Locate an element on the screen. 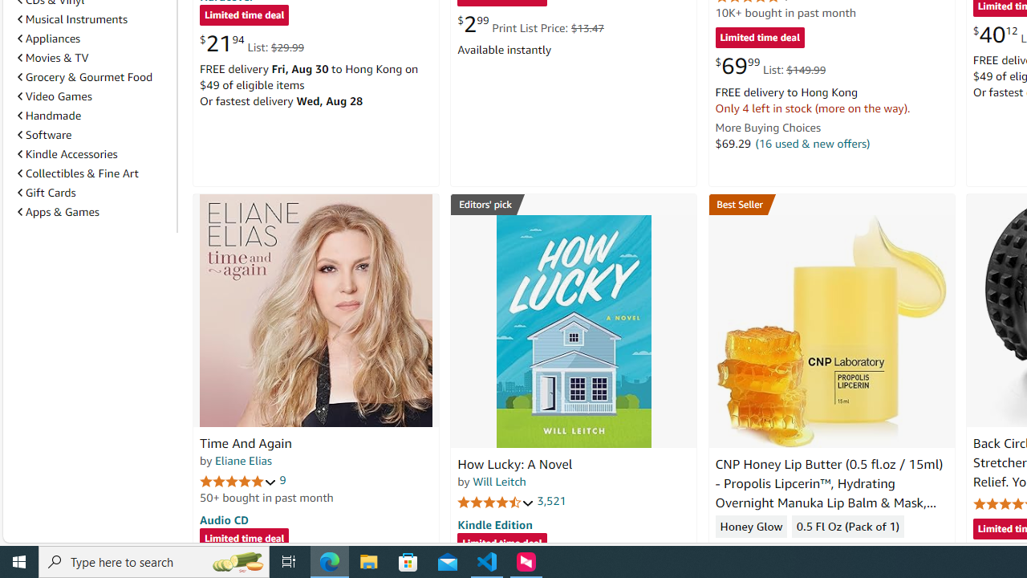 Image resolution: width=1027 pixels, height=578 pixels. Handmade is located at coordinates (50, 116).